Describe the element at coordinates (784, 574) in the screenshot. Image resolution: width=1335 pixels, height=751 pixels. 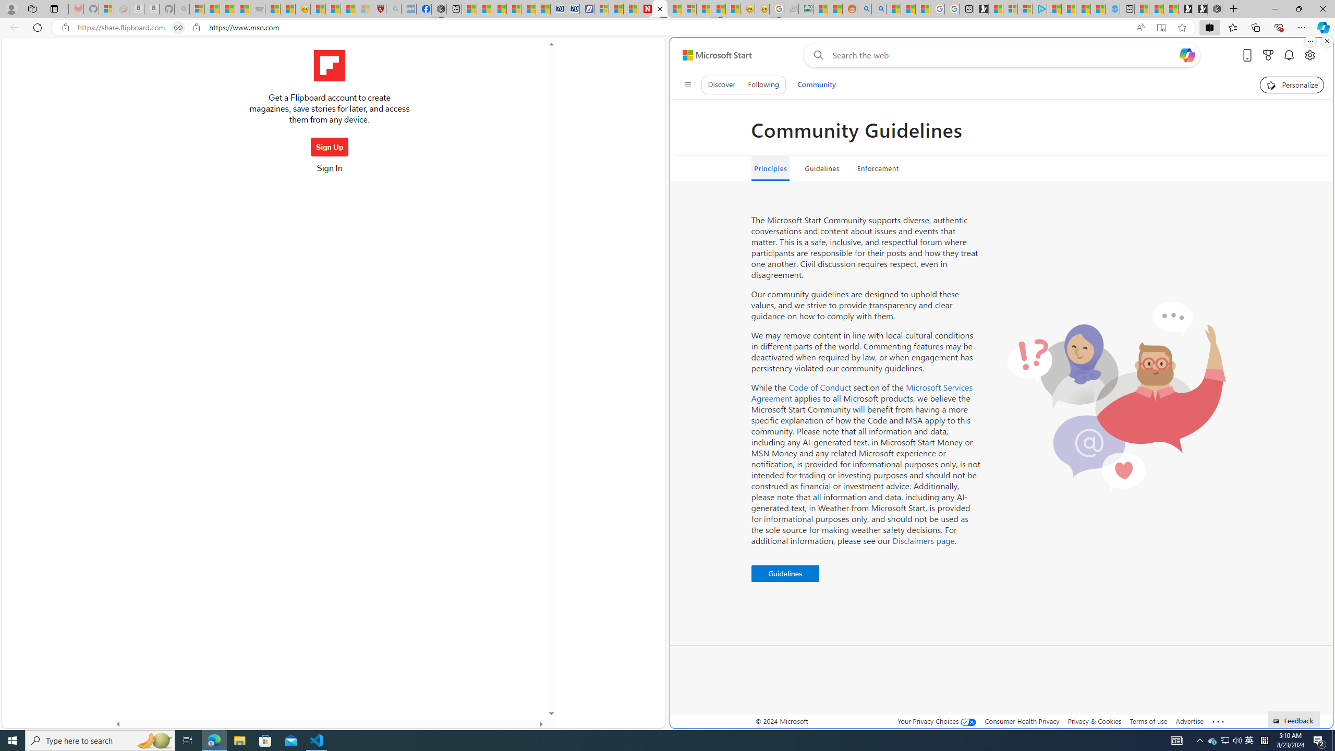
I see `Guidelines ` at that location.